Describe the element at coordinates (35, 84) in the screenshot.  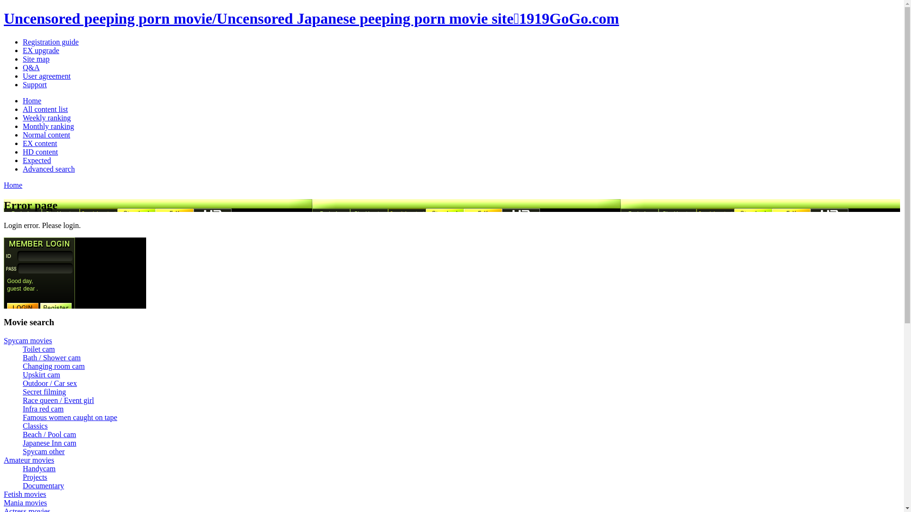
I see `Support` at that location.